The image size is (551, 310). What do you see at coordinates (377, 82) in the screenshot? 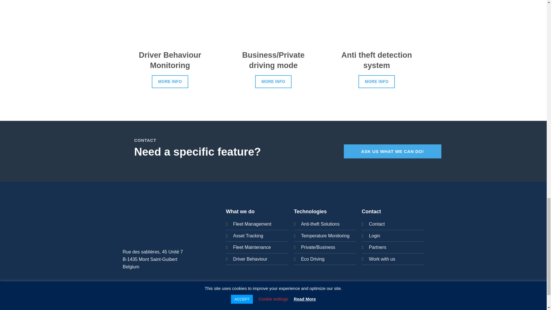
I see `MORE INFO` at bounding box center [377, 82].